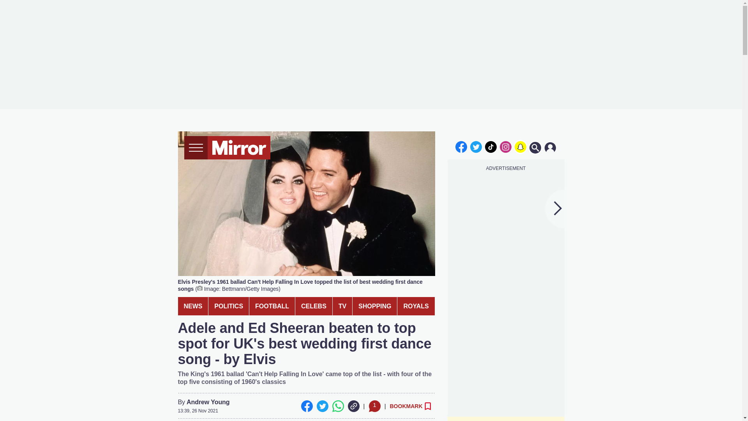 The width and height of the screenshot is (748, 421). Describe the element at coordinates (322, 406) in the screenshot. I see `Twitter` at that location.